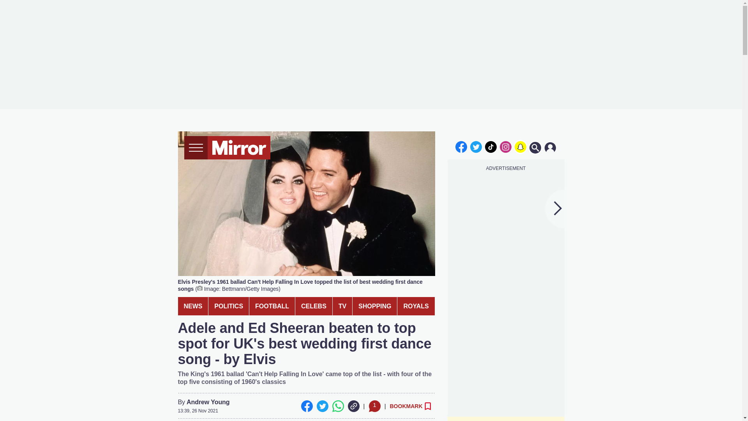 The width and height of the screenshot is (748, 421). Describe the element at coordinates (322, 406) in the screenshot. I see `Twitter` at that location.